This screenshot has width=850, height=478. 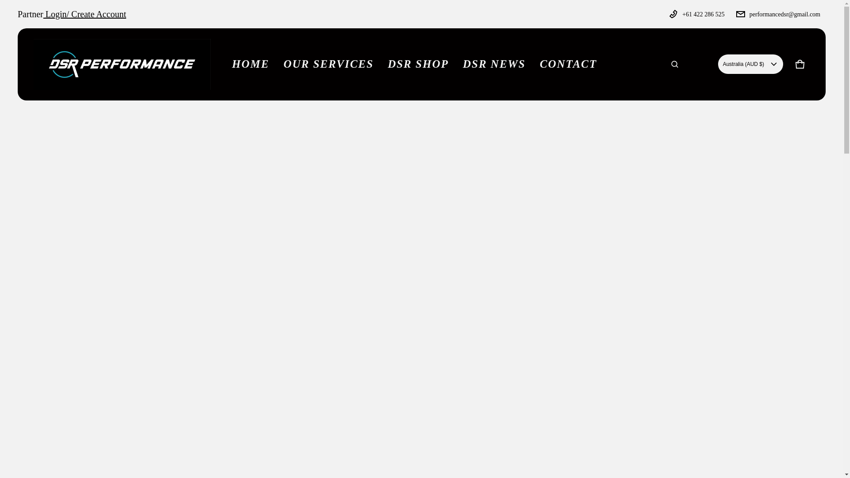 What do you see at coordinates (494, 64) in the screenshot?
I see `DSR NEWS` at bounding box center [494, 64].